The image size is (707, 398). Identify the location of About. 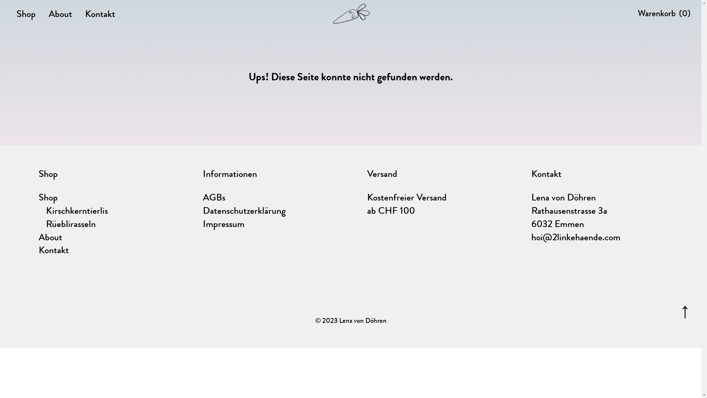
(60, 14).